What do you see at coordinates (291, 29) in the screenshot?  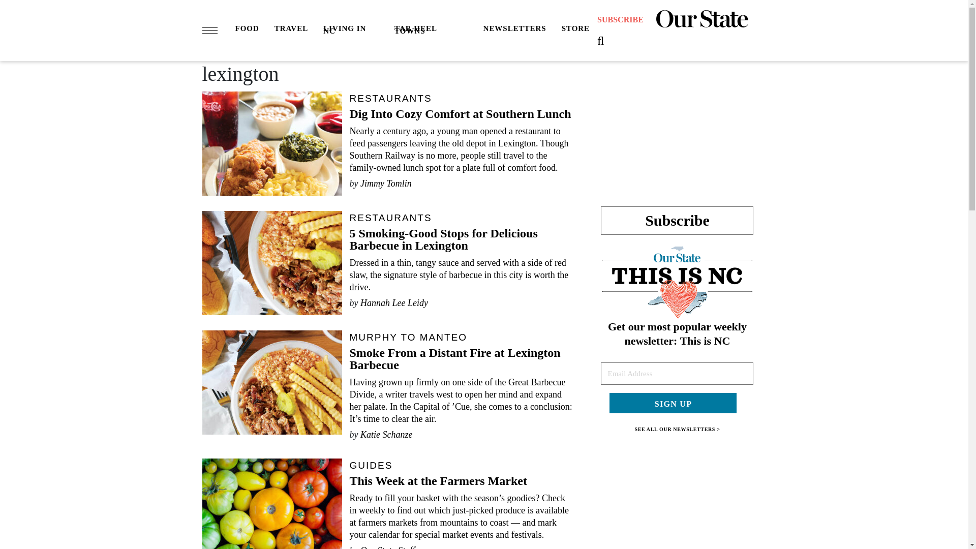 I see `Travel` at bounding box center [291, 29].